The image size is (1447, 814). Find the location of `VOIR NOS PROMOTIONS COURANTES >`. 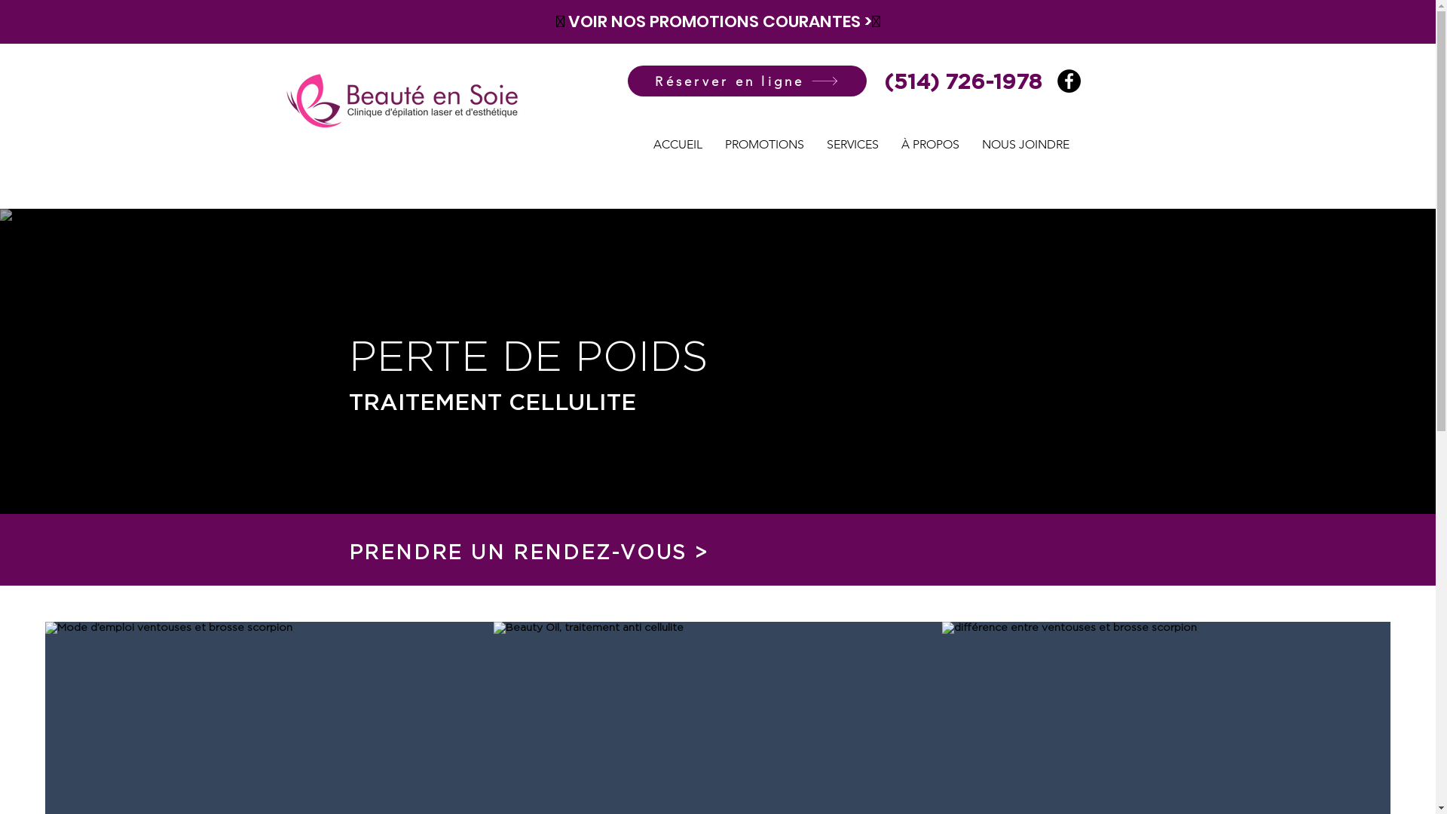

VOIR NOS PROMOTIONS COURANTES > is located at coordinates (720, 20).